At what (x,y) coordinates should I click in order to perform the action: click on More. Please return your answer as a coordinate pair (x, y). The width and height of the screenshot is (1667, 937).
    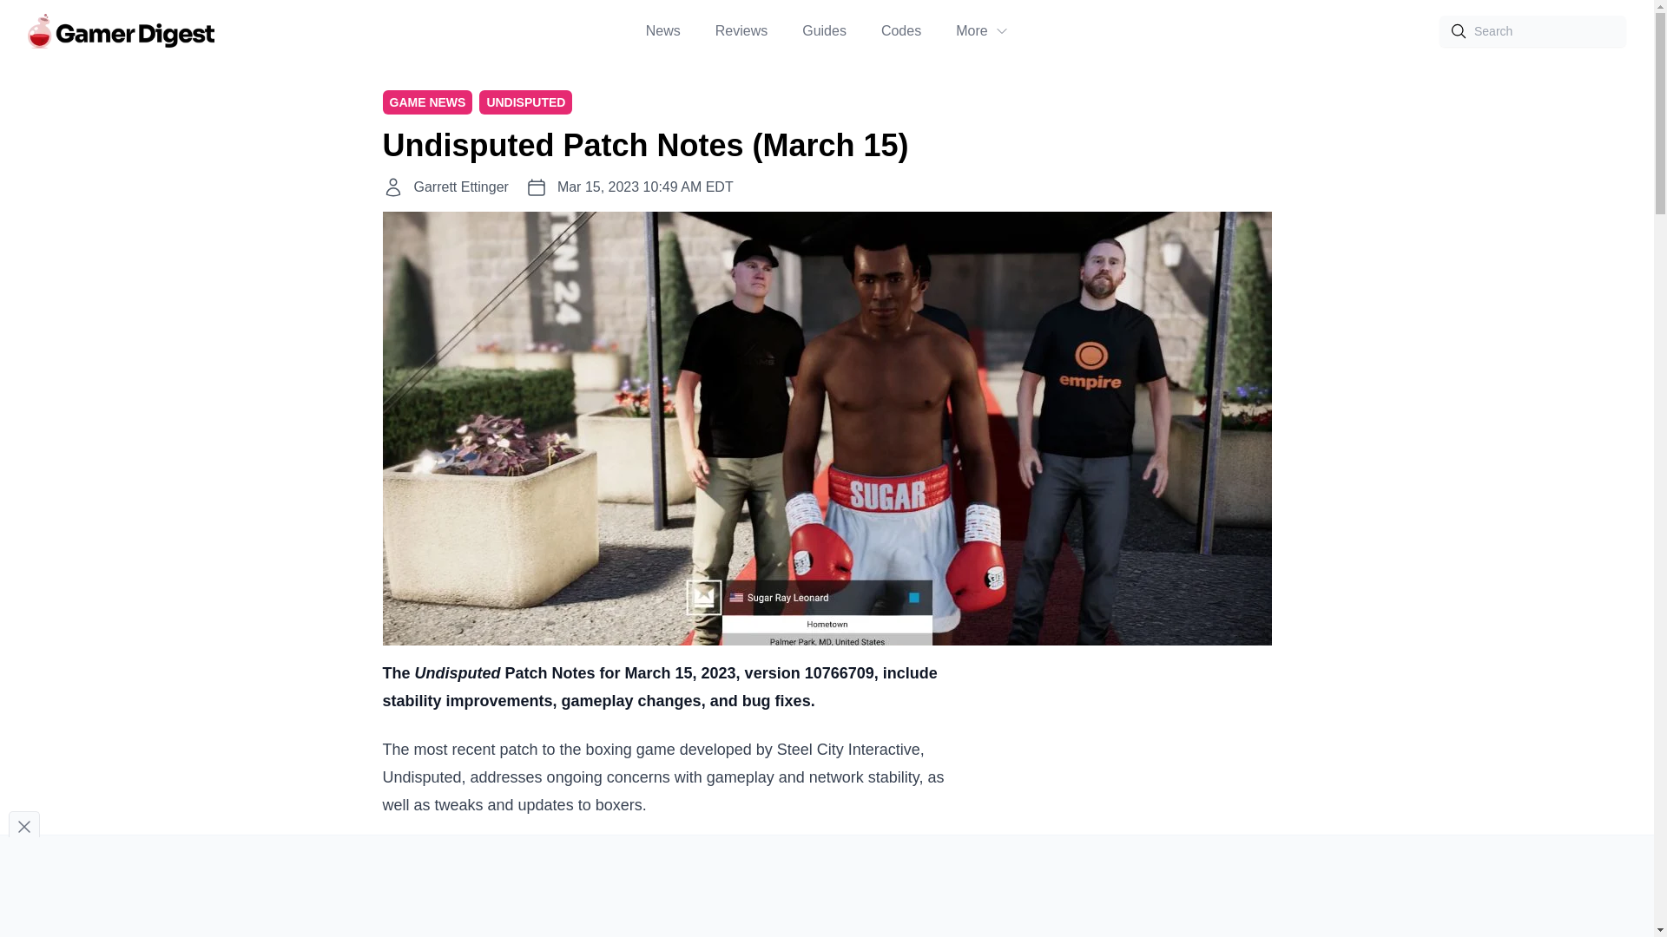
    Looking at the image, I should click on (981, 30).